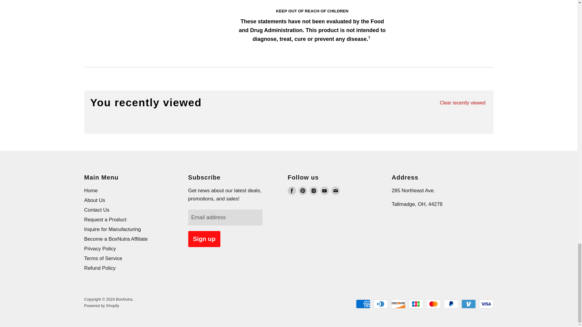 This screenshot has height=327, width=582. Describe the element at coordinates (303, 190) in the screenshot. I see `Pinterest` at that location.